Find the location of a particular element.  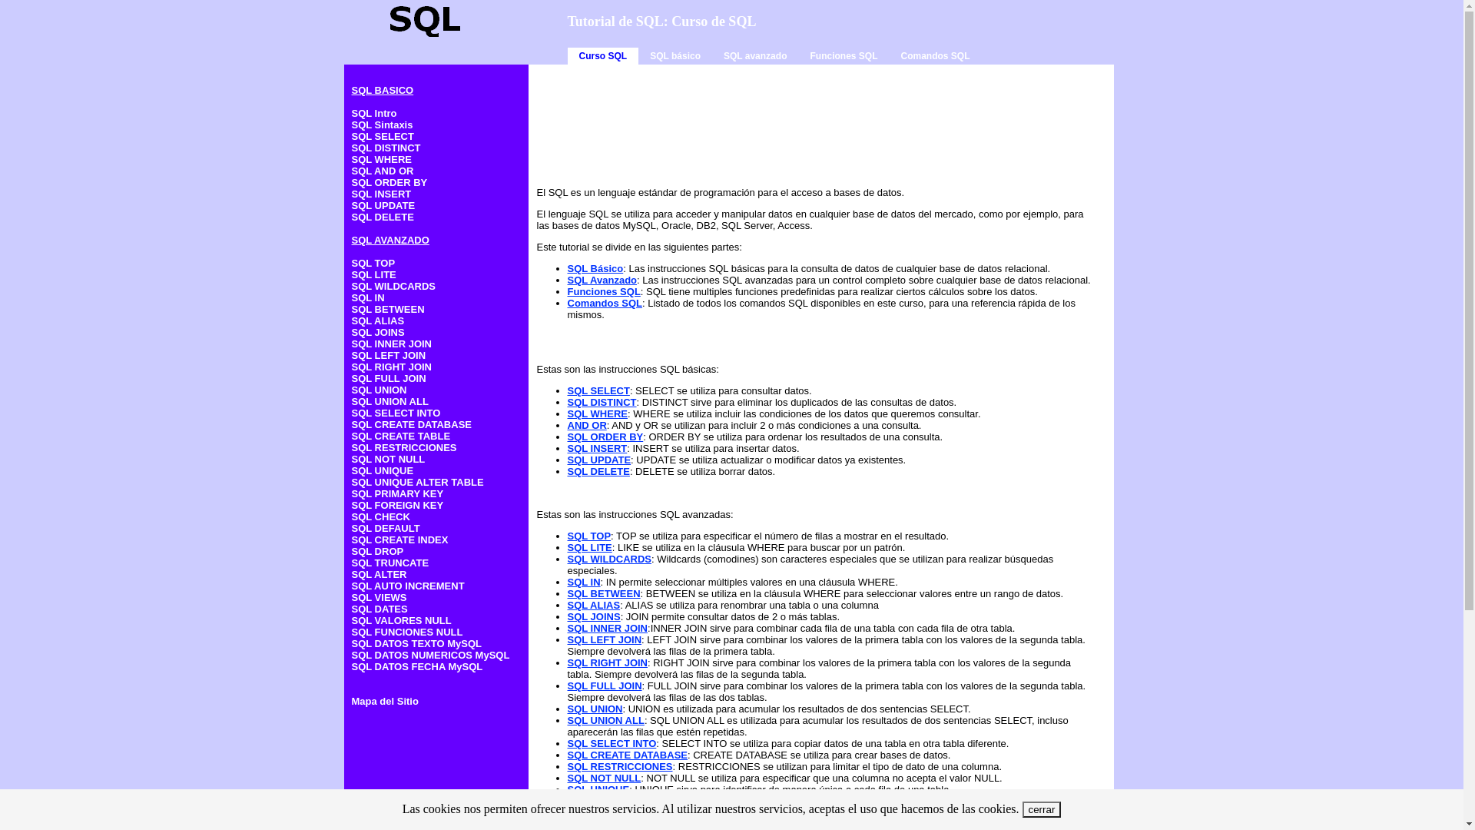

SQL UNIQUE is located at coordinates (598, 790).